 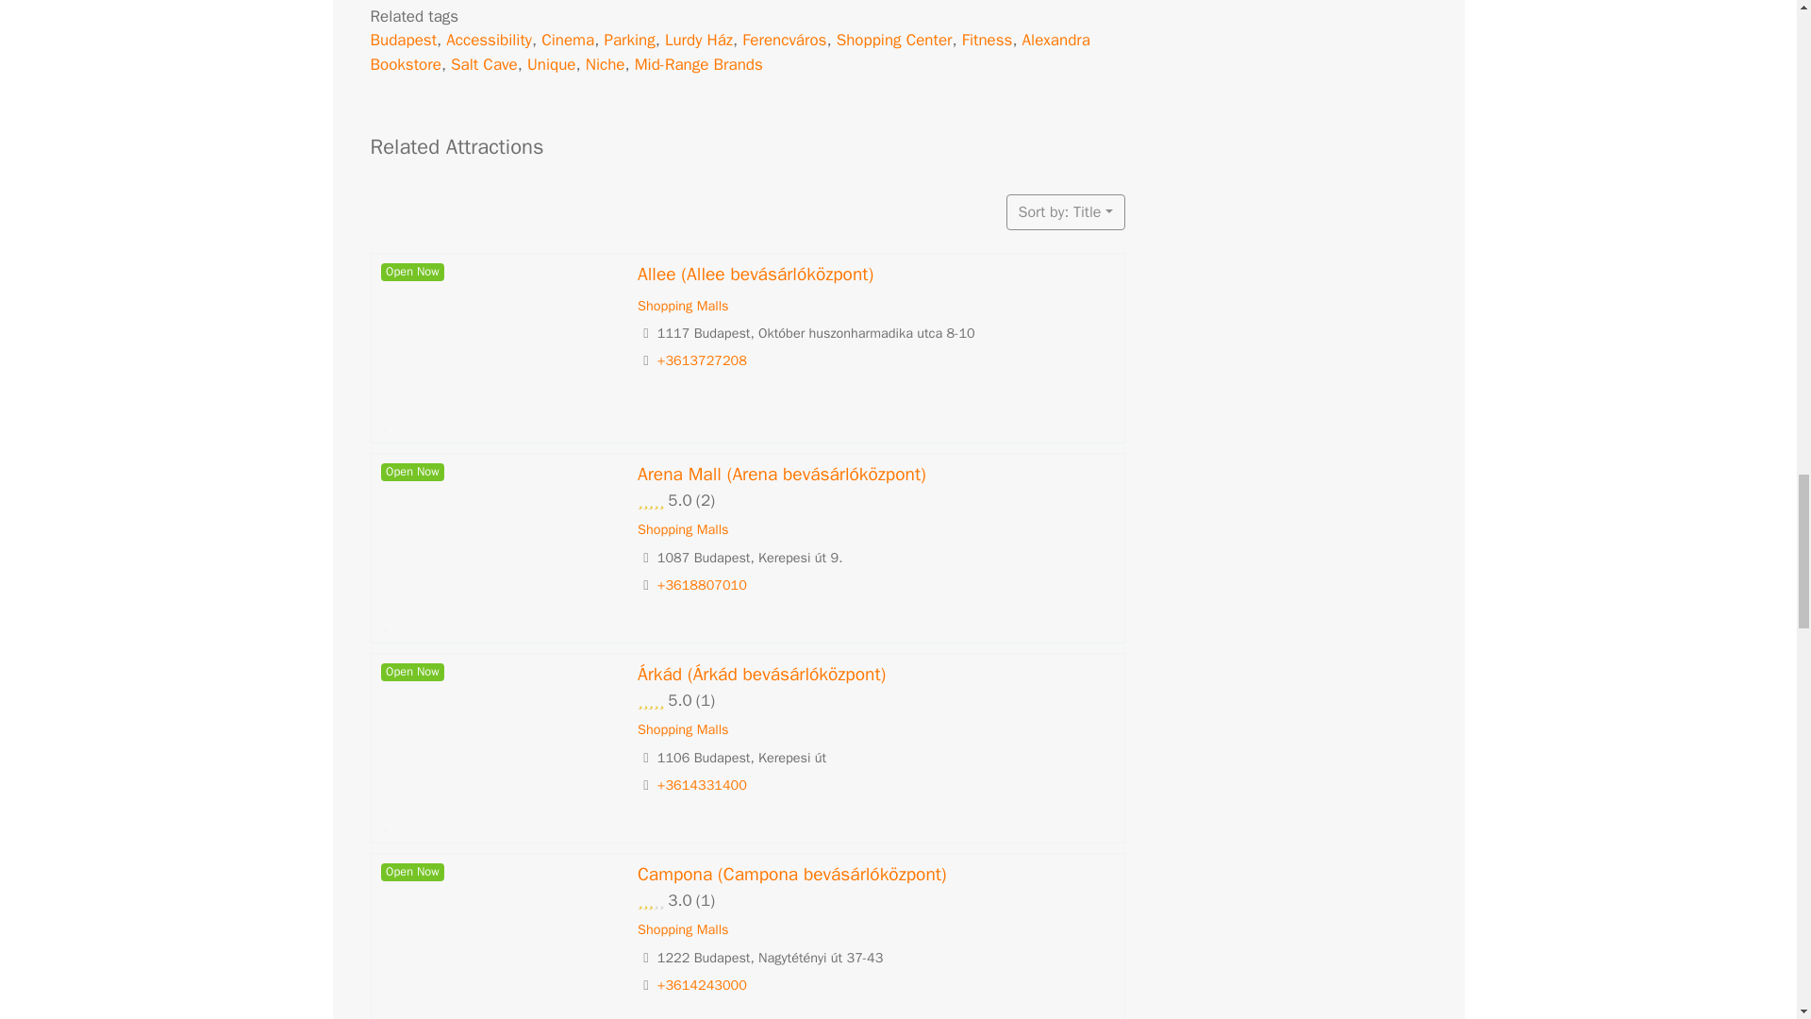 I want to click on Salt Cave, so click(x=485, y=64).